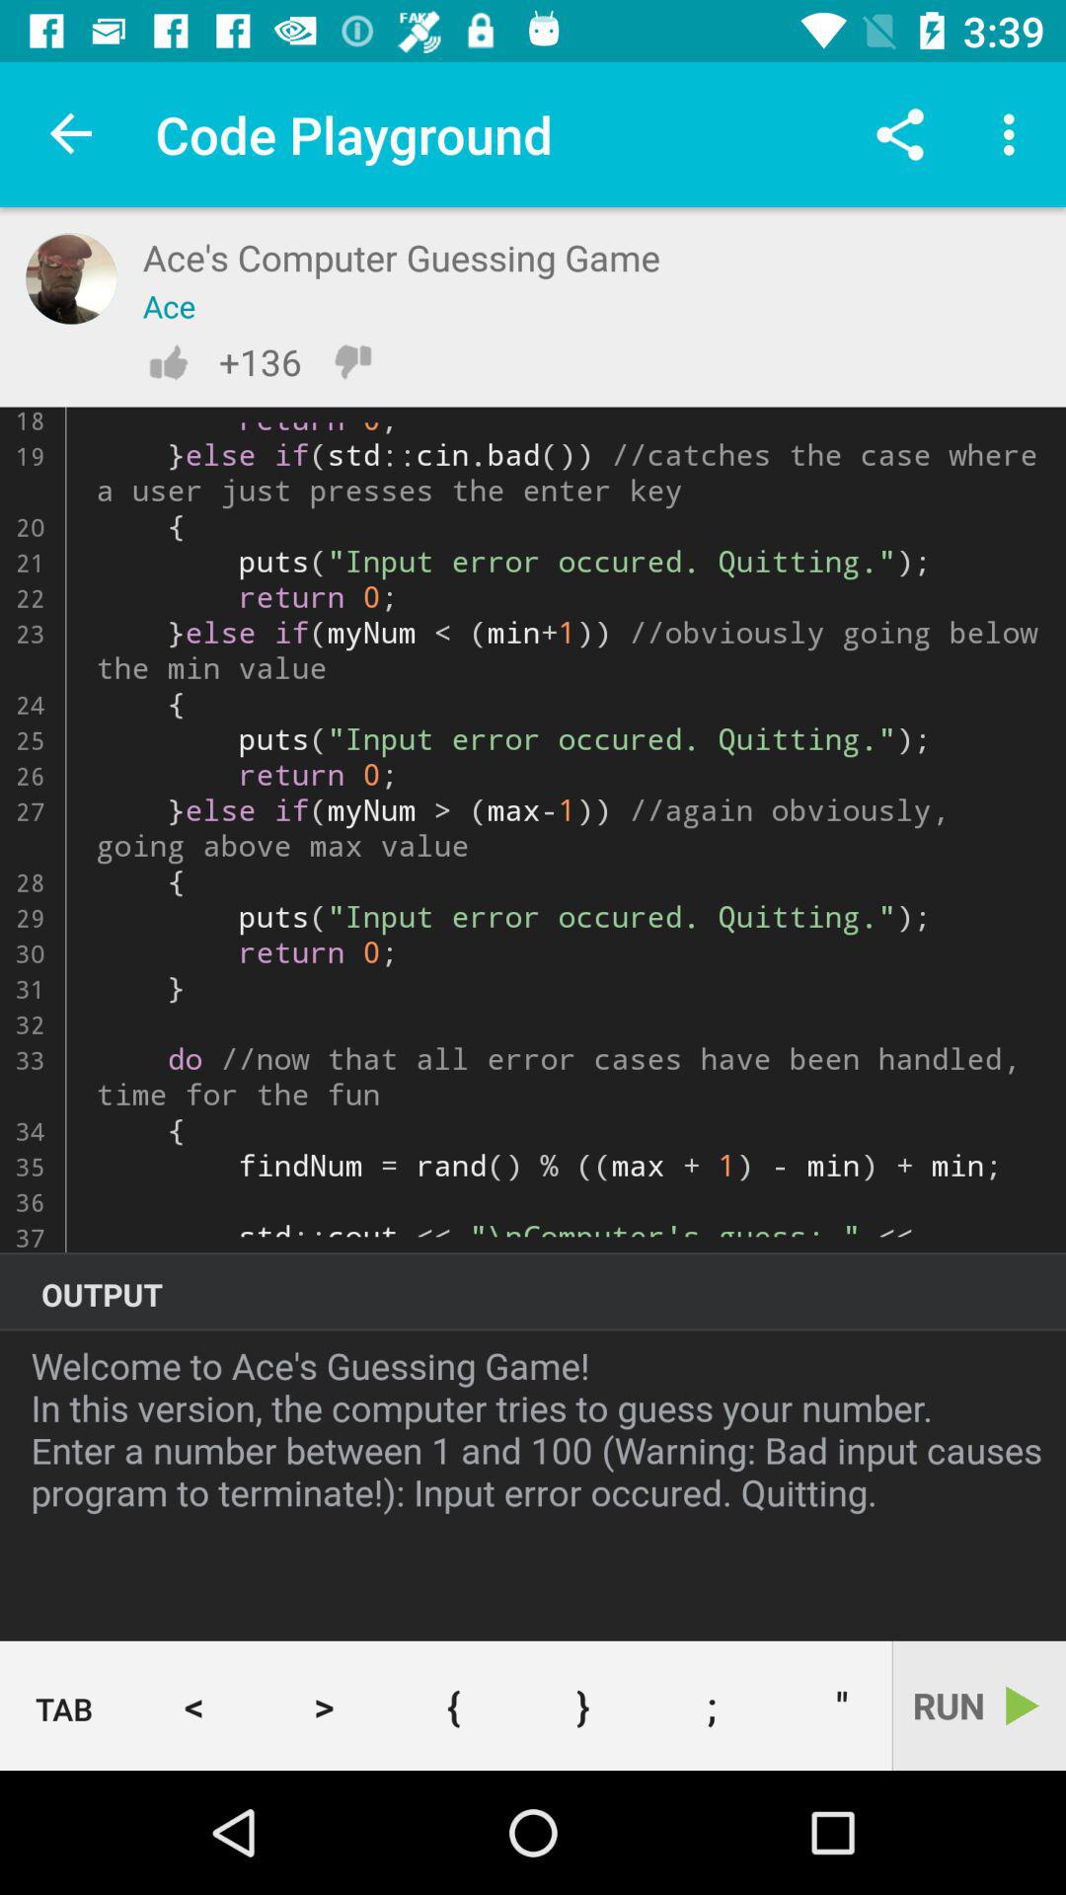 Image resolution: width=1066 pixels, height=1895 pixels. Describe the element at coordinates (834, 1705) in the screenshot. I see `select icon next to the run` at that location.